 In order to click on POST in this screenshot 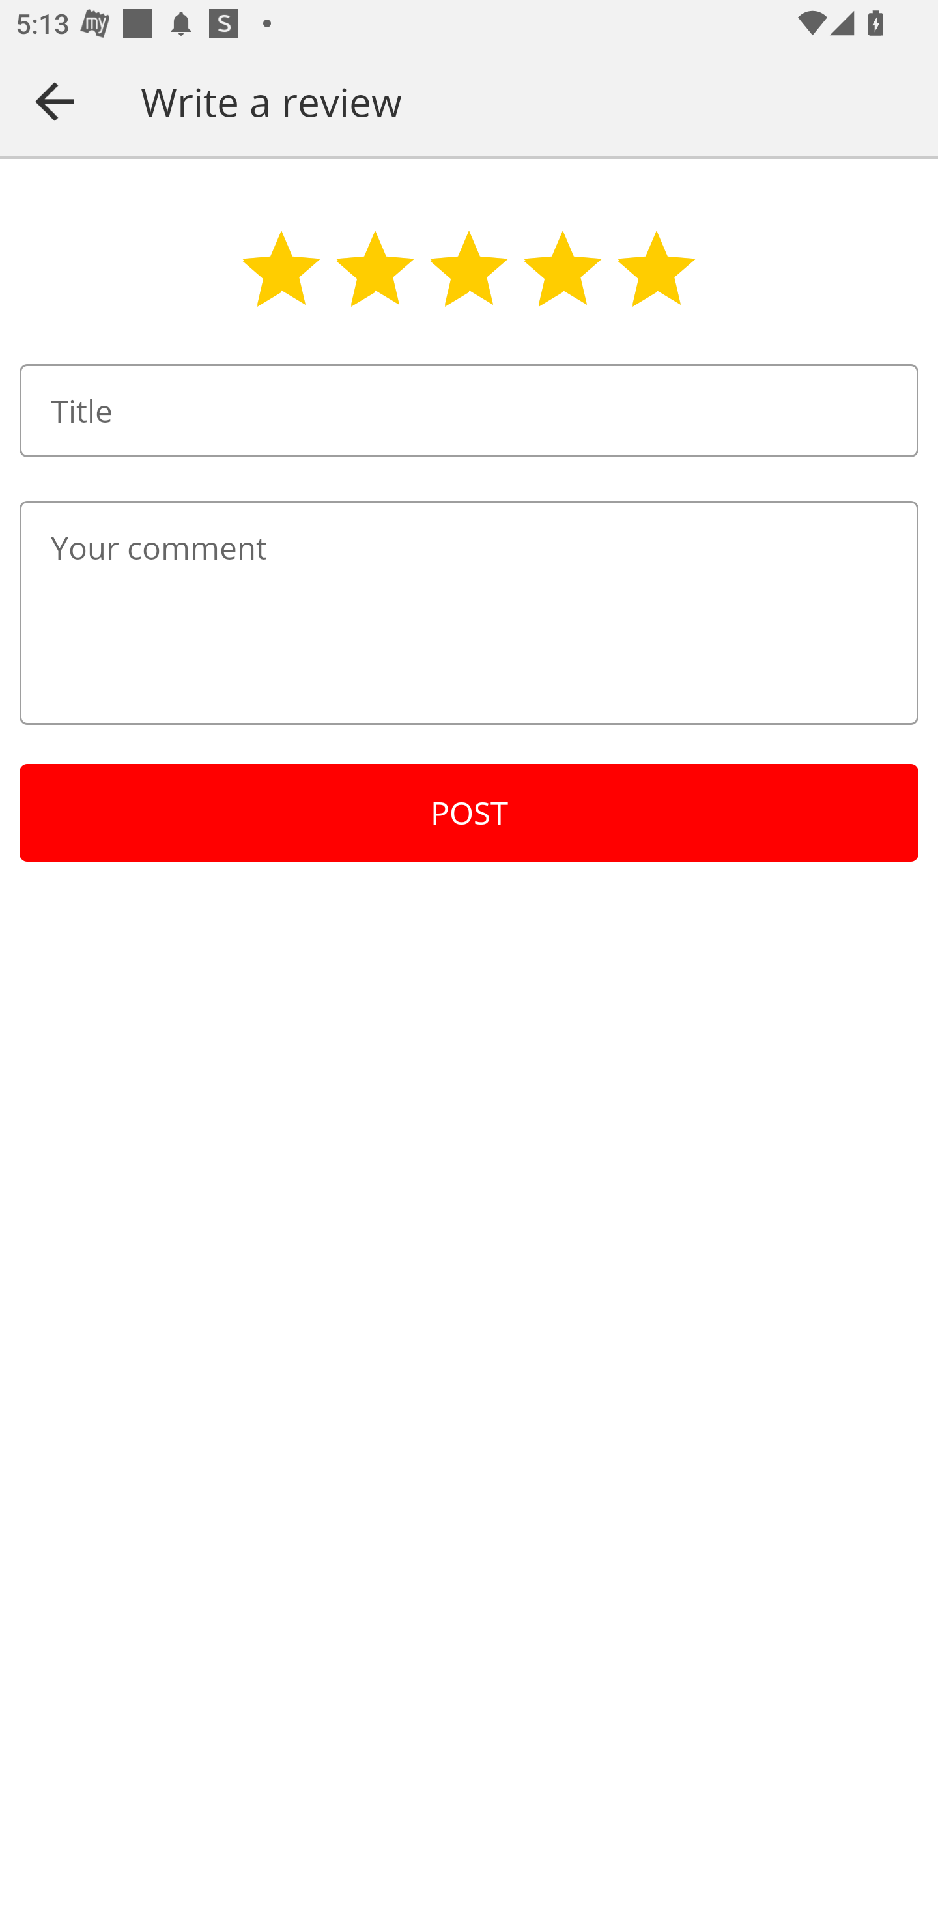, I will do `click(469, 813)`.